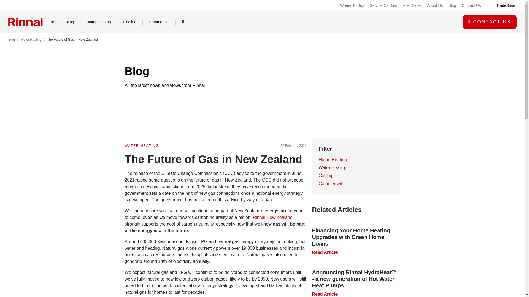 The width and height of the screenshot is (529, 297). I want to click on Blog, so click(452, 5).